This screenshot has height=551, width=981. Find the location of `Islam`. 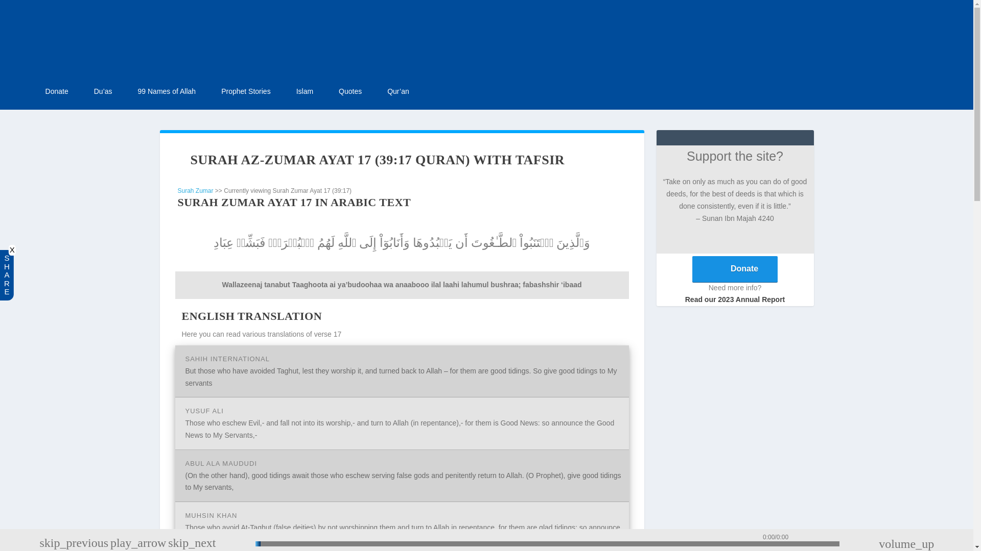

Islam is located at coordinates (305, 92).